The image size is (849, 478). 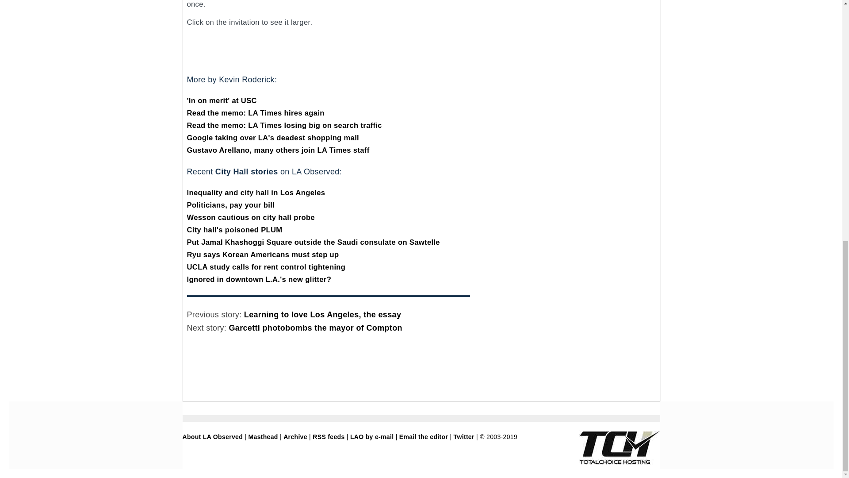 I want to click on Learning to love Los Angeles, the essay, so click(x=322, y=314).